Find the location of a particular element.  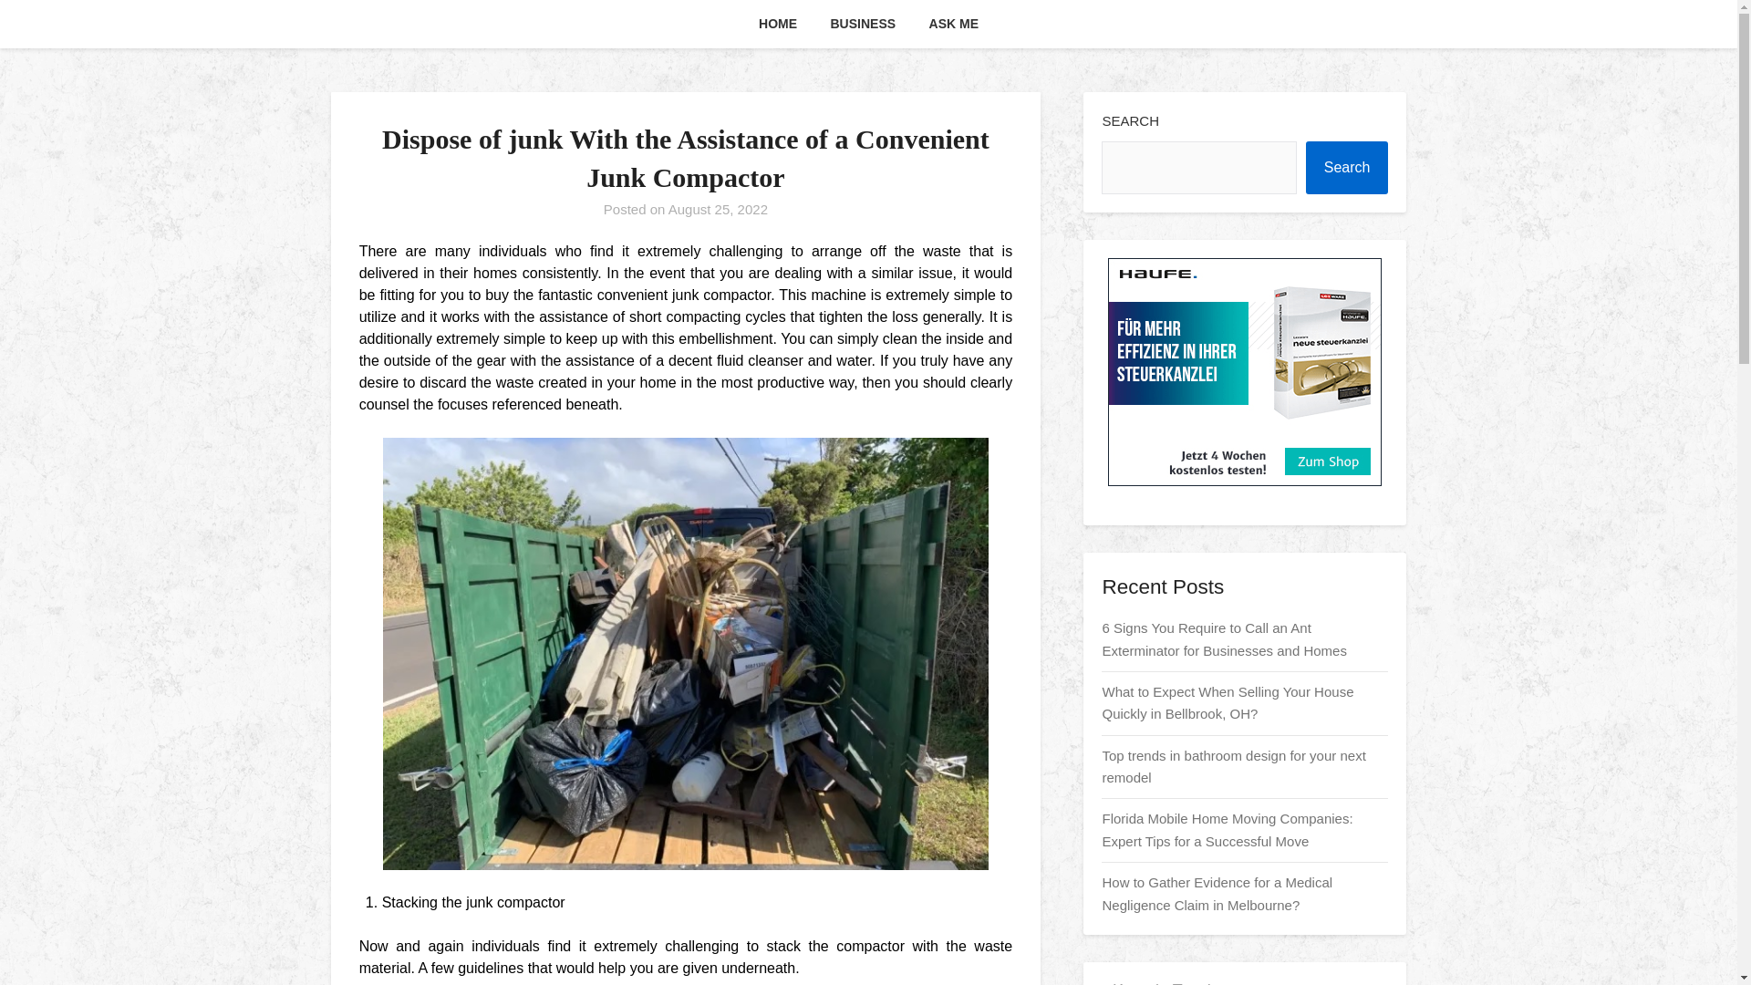

Top trends in bathroom design for your next remodel is located at coordinates (1233, 766).